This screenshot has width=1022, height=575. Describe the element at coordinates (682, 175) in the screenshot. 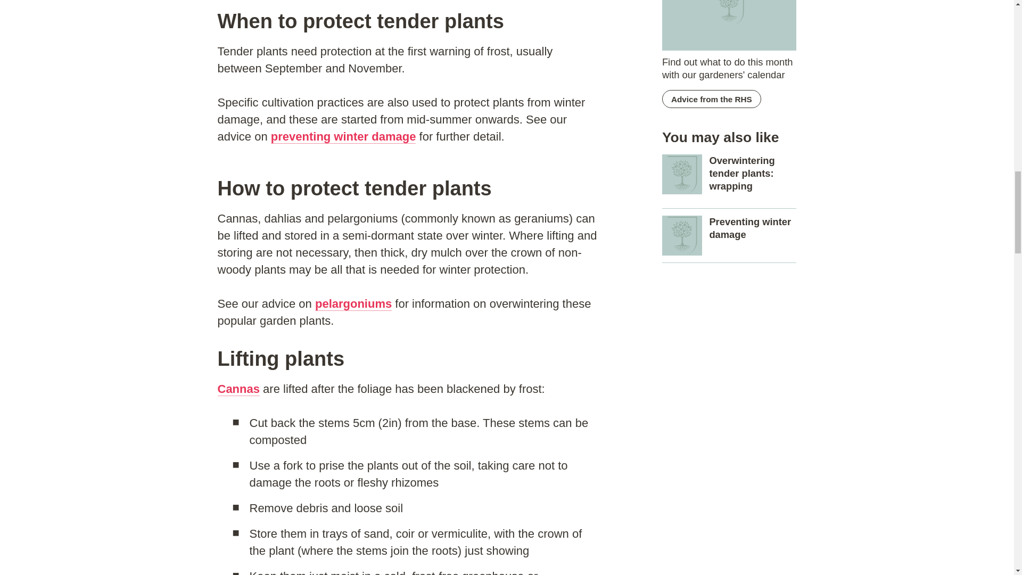

I see `You may also like` at that location.